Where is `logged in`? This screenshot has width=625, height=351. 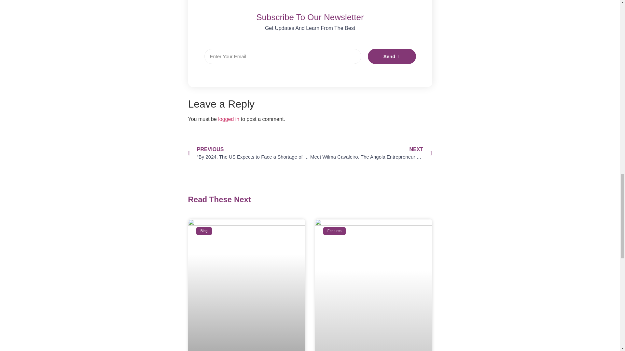
logged in is located at coordinates (229, 119).